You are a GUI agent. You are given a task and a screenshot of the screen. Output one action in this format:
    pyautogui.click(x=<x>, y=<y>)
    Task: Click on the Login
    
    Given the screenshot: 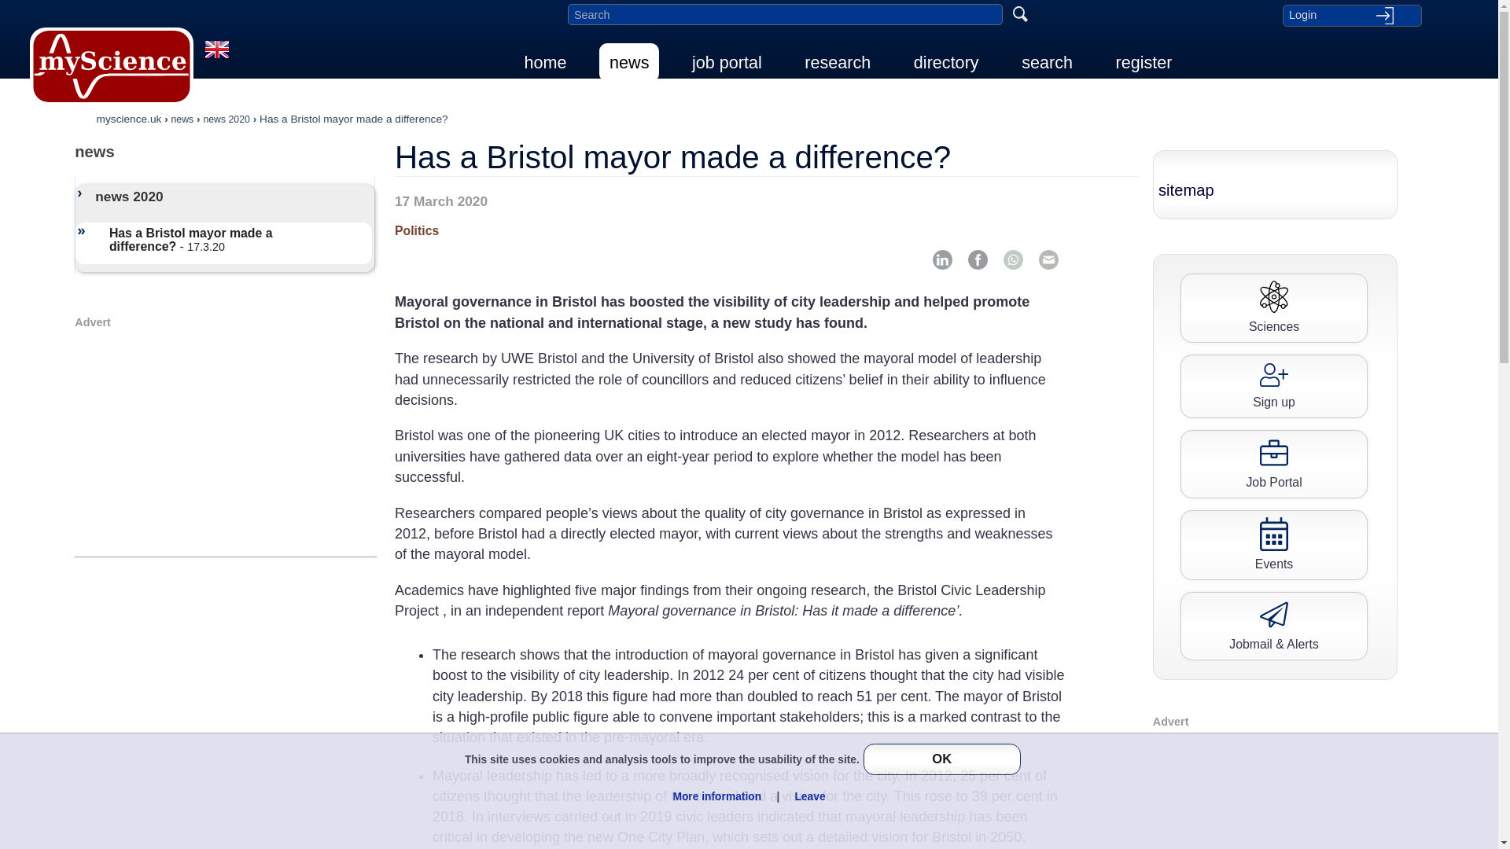 What is the action you would take?
    pyautogui.click(x=1351, y=15)
    